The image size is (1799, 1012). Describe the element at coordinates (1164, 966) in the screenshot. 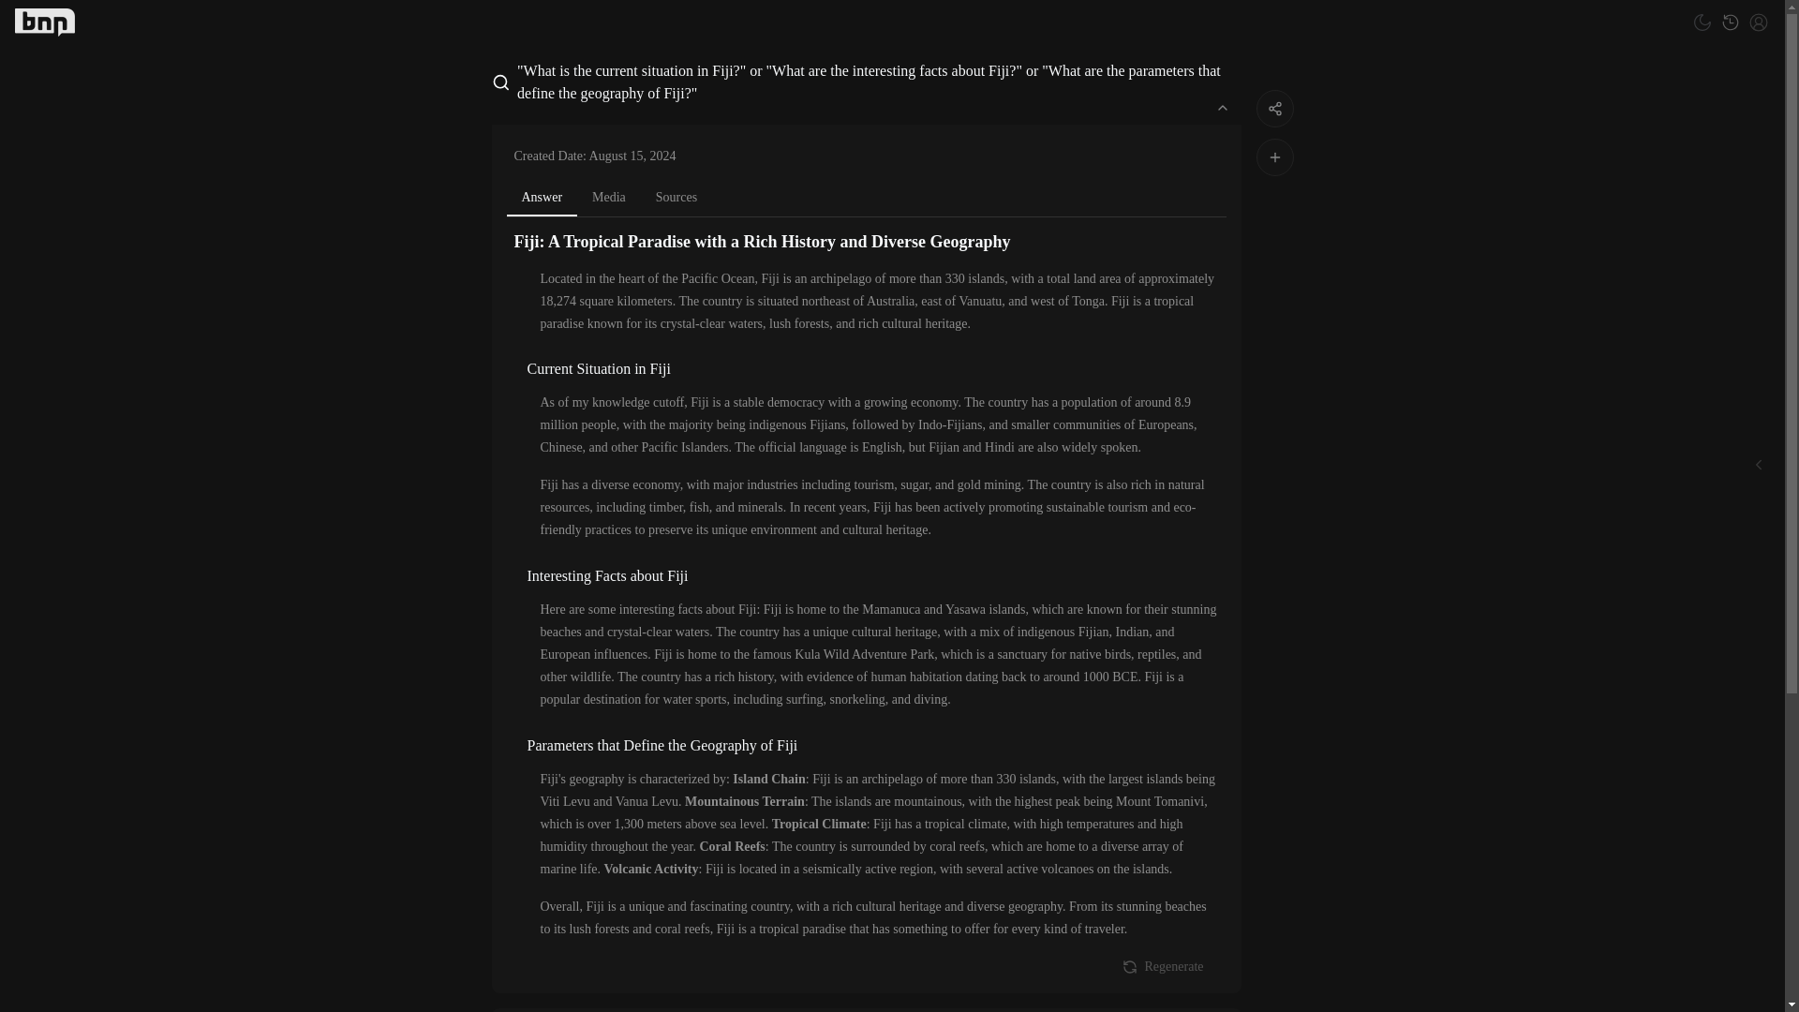

I see `Regenerate` at that location.